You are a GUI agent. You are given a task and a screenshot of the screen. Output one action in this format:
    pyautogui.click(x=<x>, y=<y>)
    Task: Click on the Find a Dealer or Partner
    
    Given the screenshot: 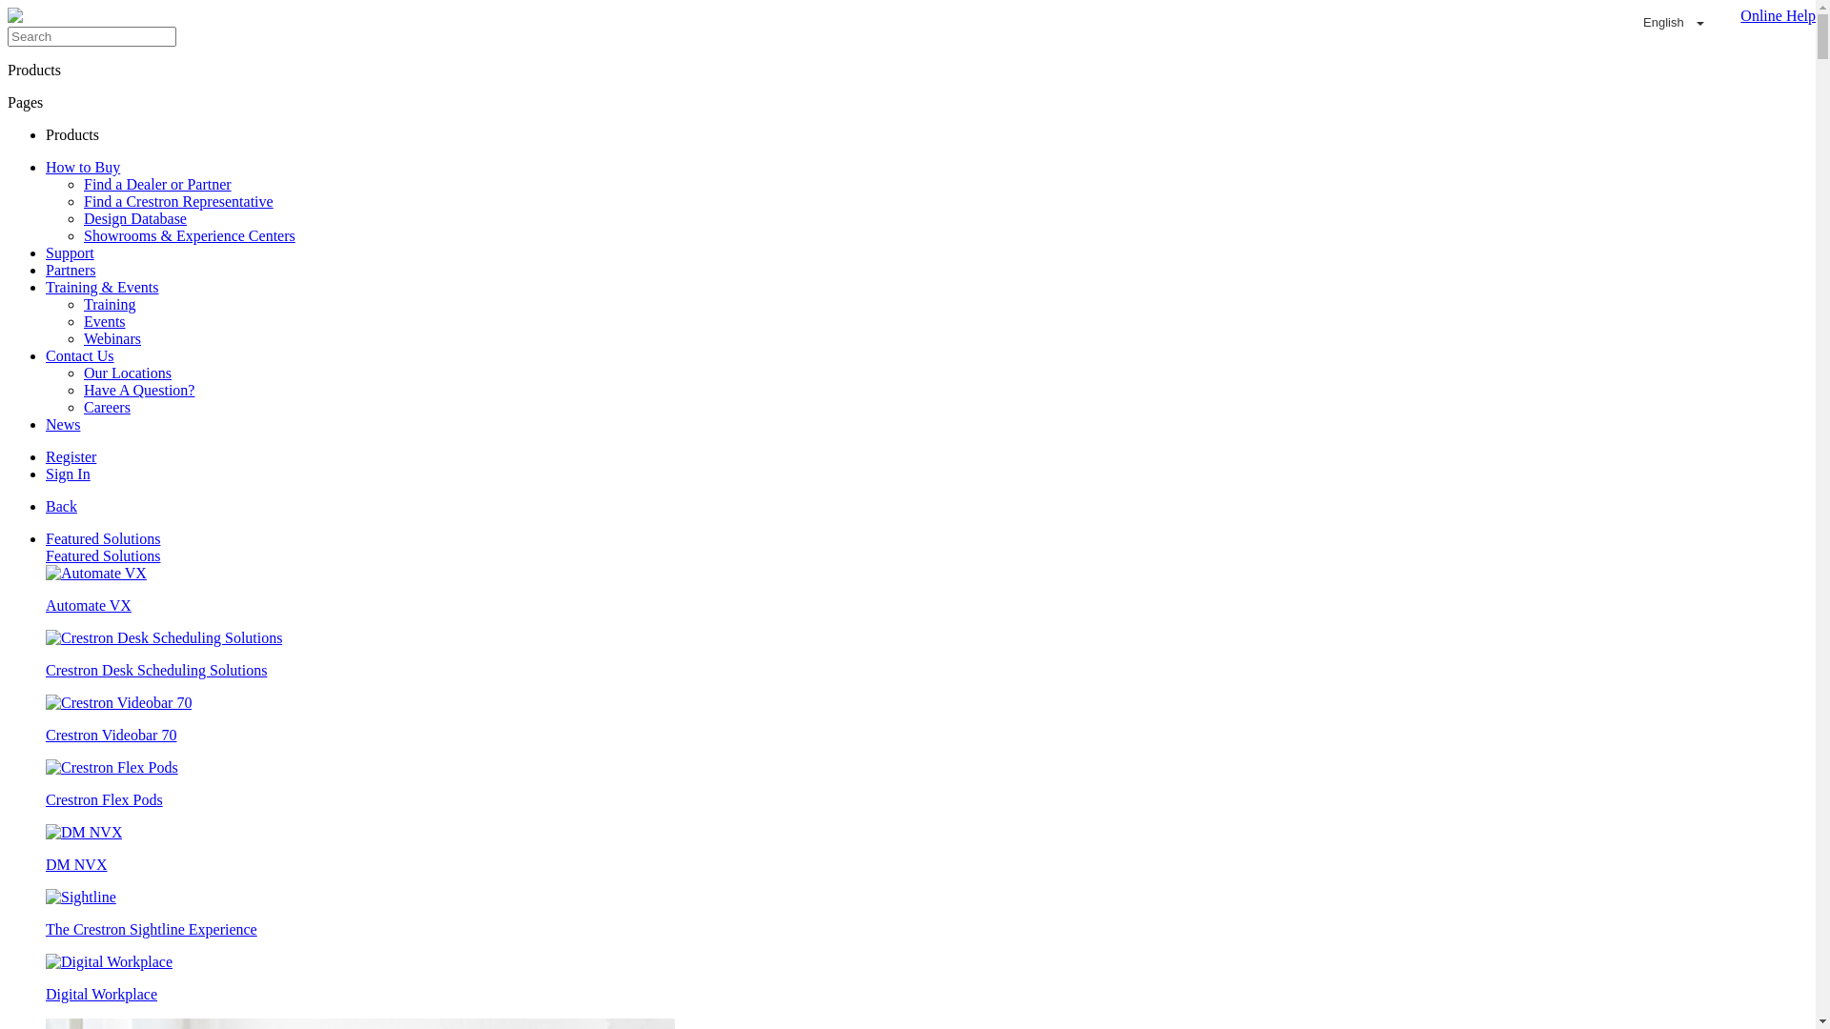 What is the action you would take?
    pyautogui.click(x=158, y=185)
    